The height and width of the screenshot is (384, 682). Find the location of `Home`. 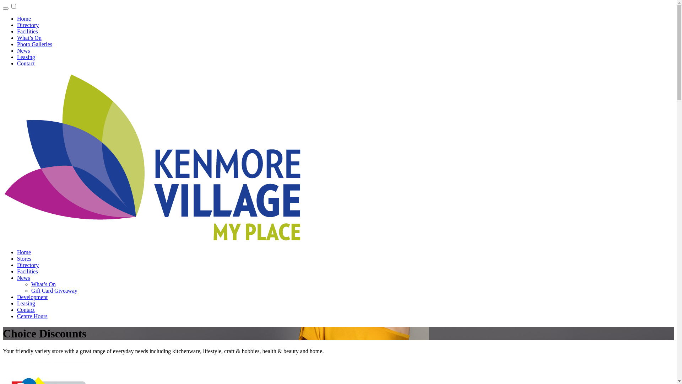

Home is located at coordinates (24, 252).